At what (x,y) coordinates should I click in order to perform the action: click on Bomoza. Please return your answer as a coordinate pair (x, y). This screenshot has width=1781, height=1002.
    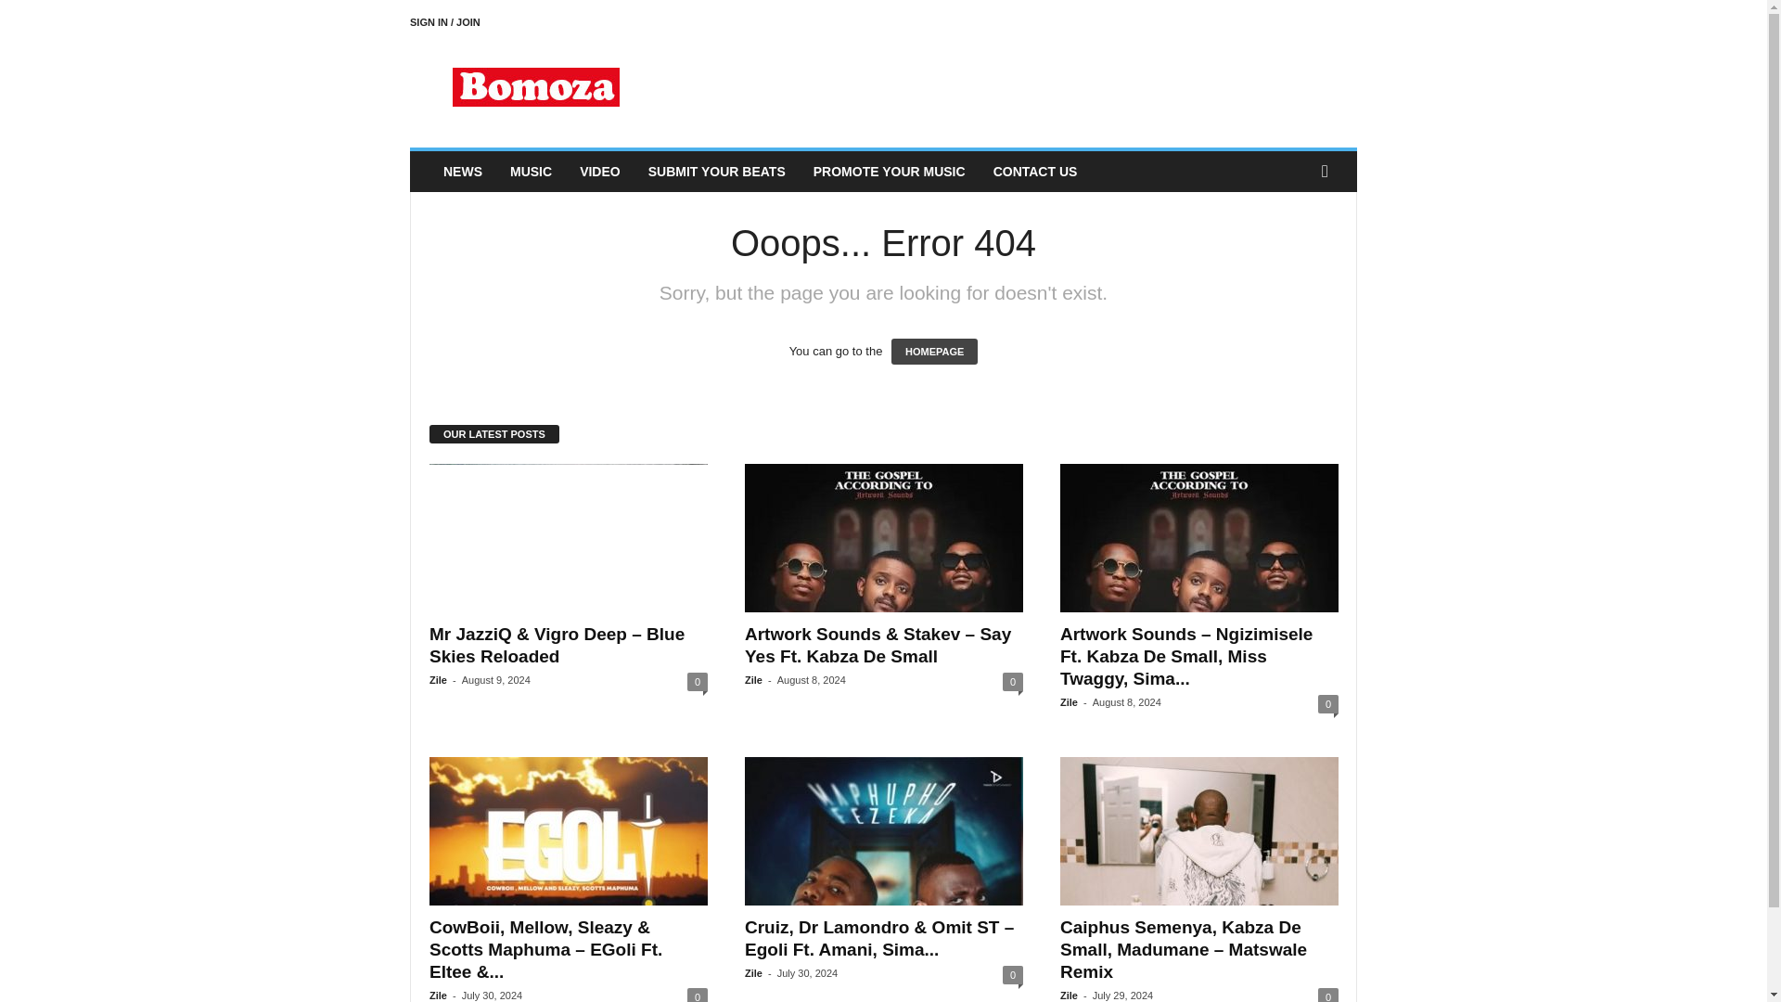
    Looking at the image, I should click on (536, 87).